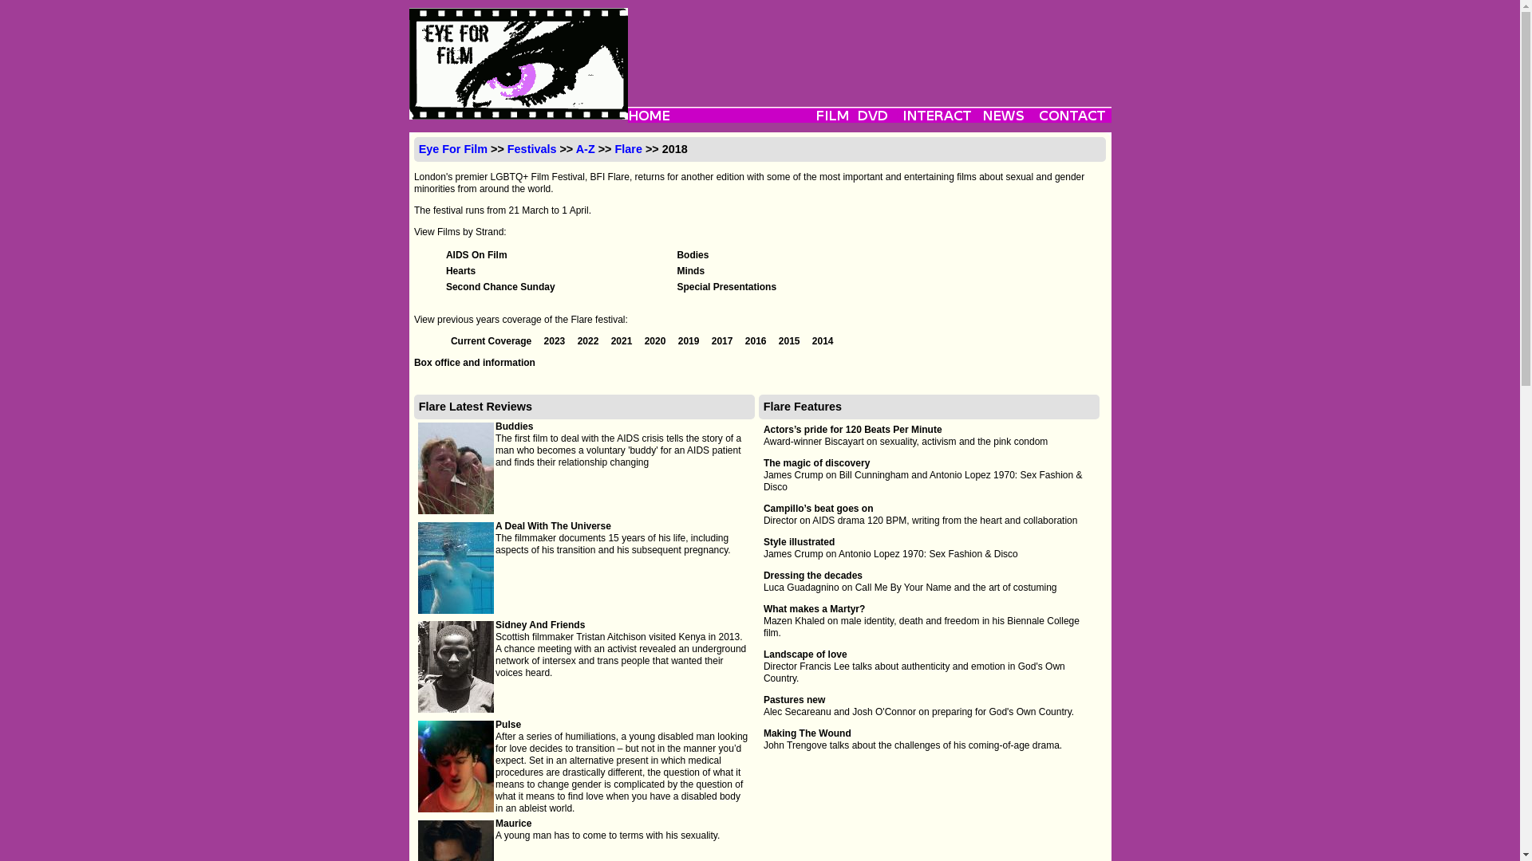 The width and height of the screenshot is (1532, 861). Describe the element at coordinates (693, 255) in the screenshot. I see `Bodies` at that location.